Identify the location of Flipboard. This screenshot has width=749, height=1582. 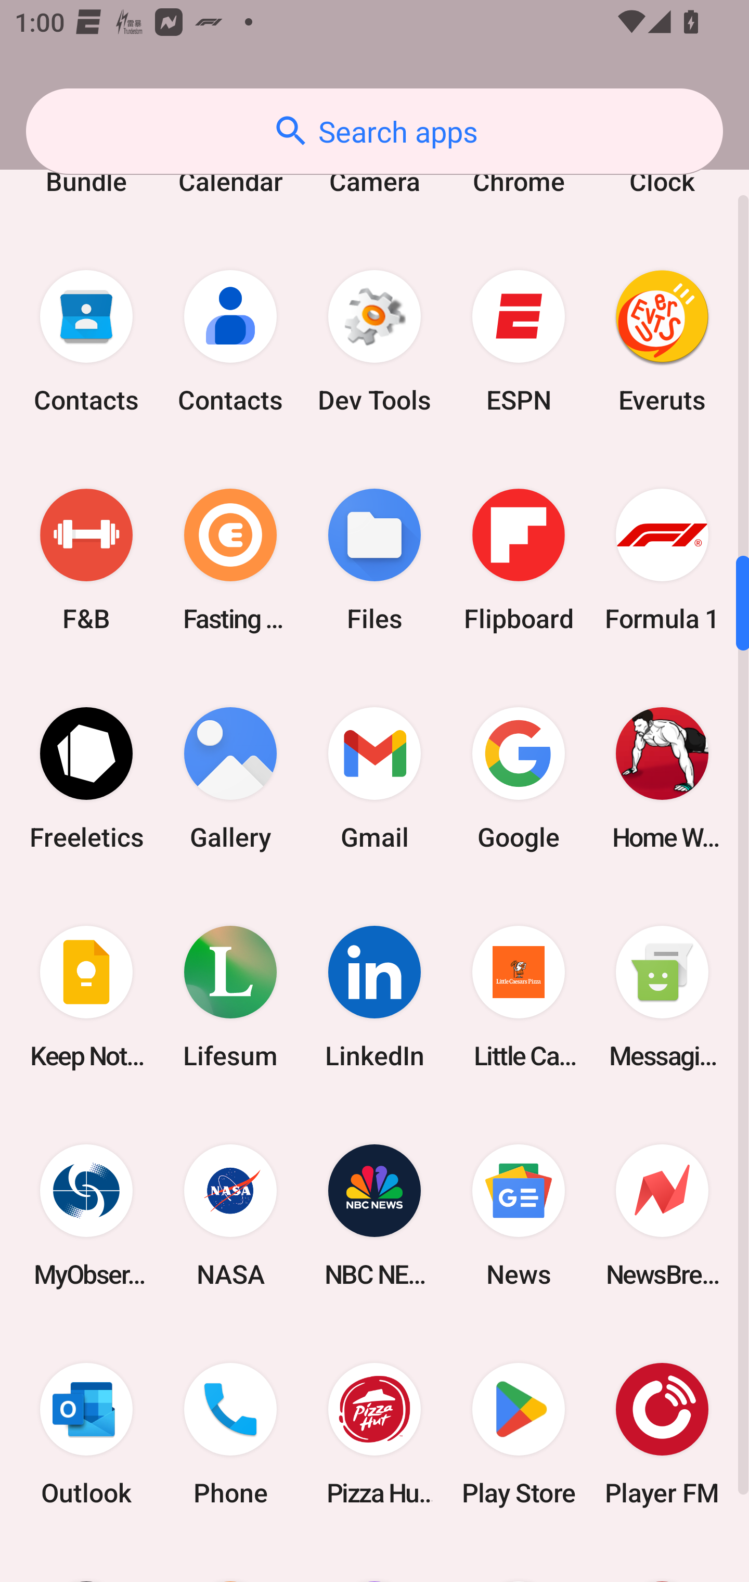
(518, 560).